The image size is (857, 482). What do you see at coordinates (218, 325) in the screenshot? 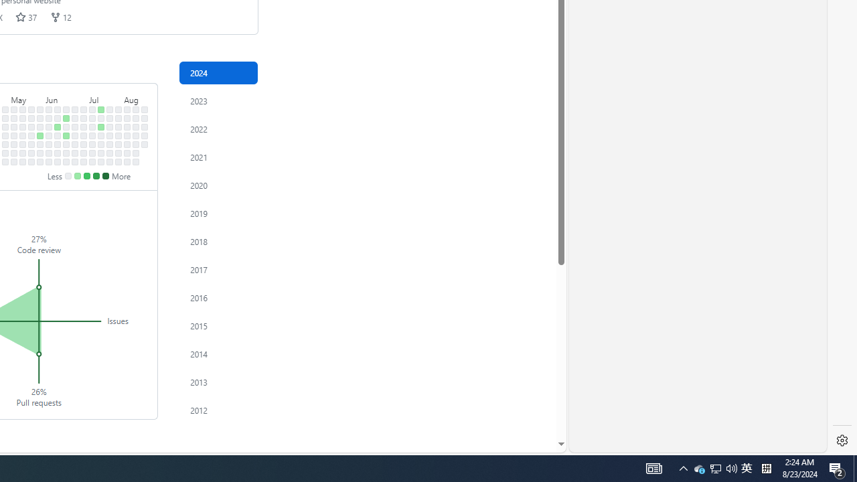
I see `Contribution activity in 2015` at bounding box center [218, 325].